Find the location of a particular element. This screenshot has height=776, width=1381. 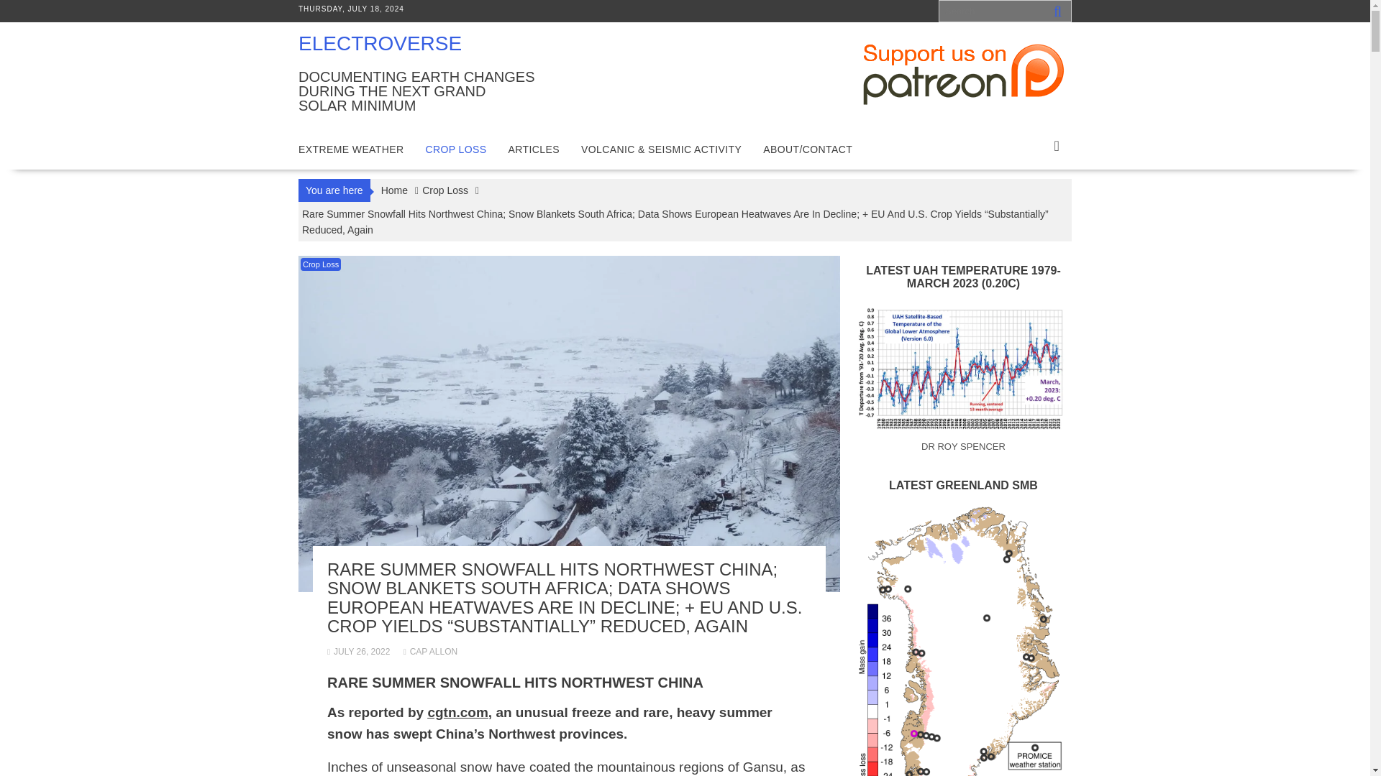

Crop Loss is located at coordinates (321, 264).